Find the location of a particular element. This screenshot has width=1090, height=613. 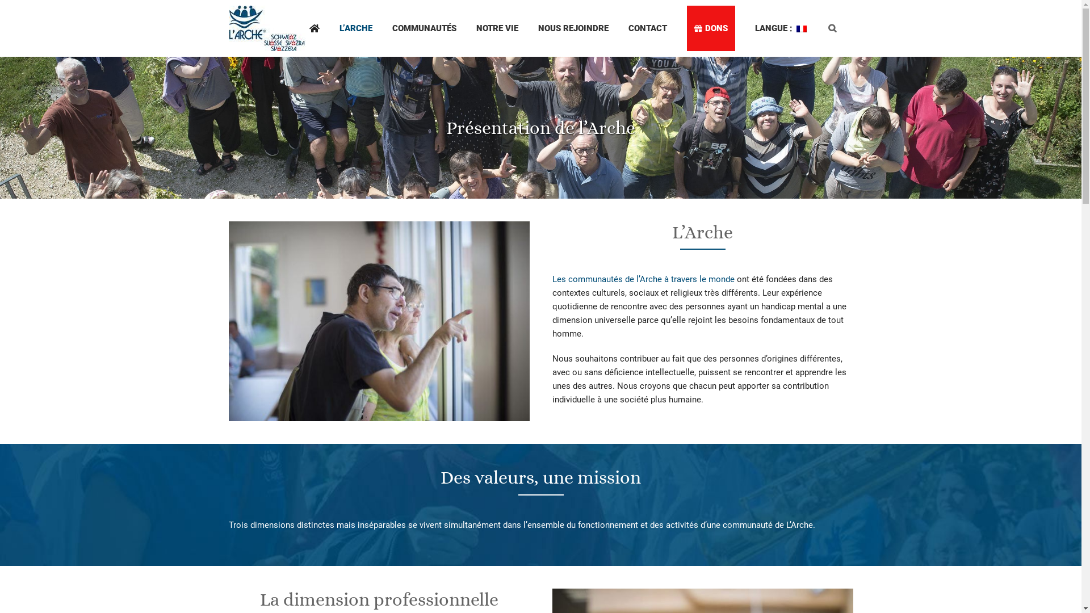

CONTACT is located at coordinates (648, 28).